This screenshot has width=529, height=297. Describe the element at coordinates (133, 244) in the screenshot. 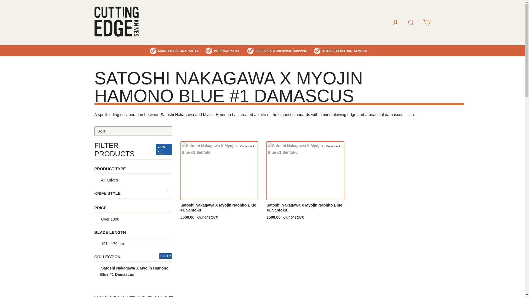

I see `151 - 179mm` at that location.